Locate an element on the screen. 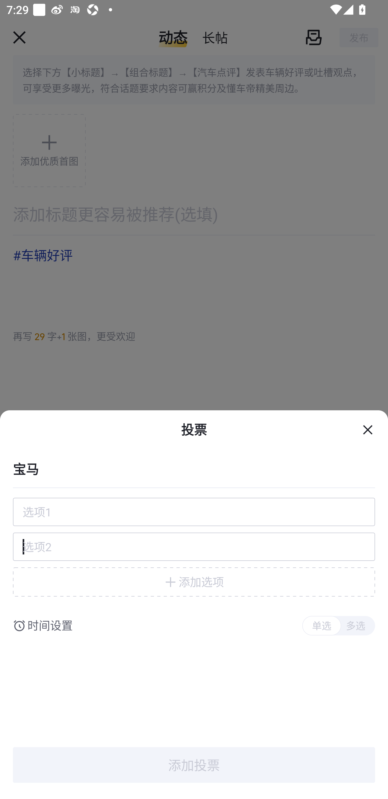  宝马 is located at coordinates (194, 468).